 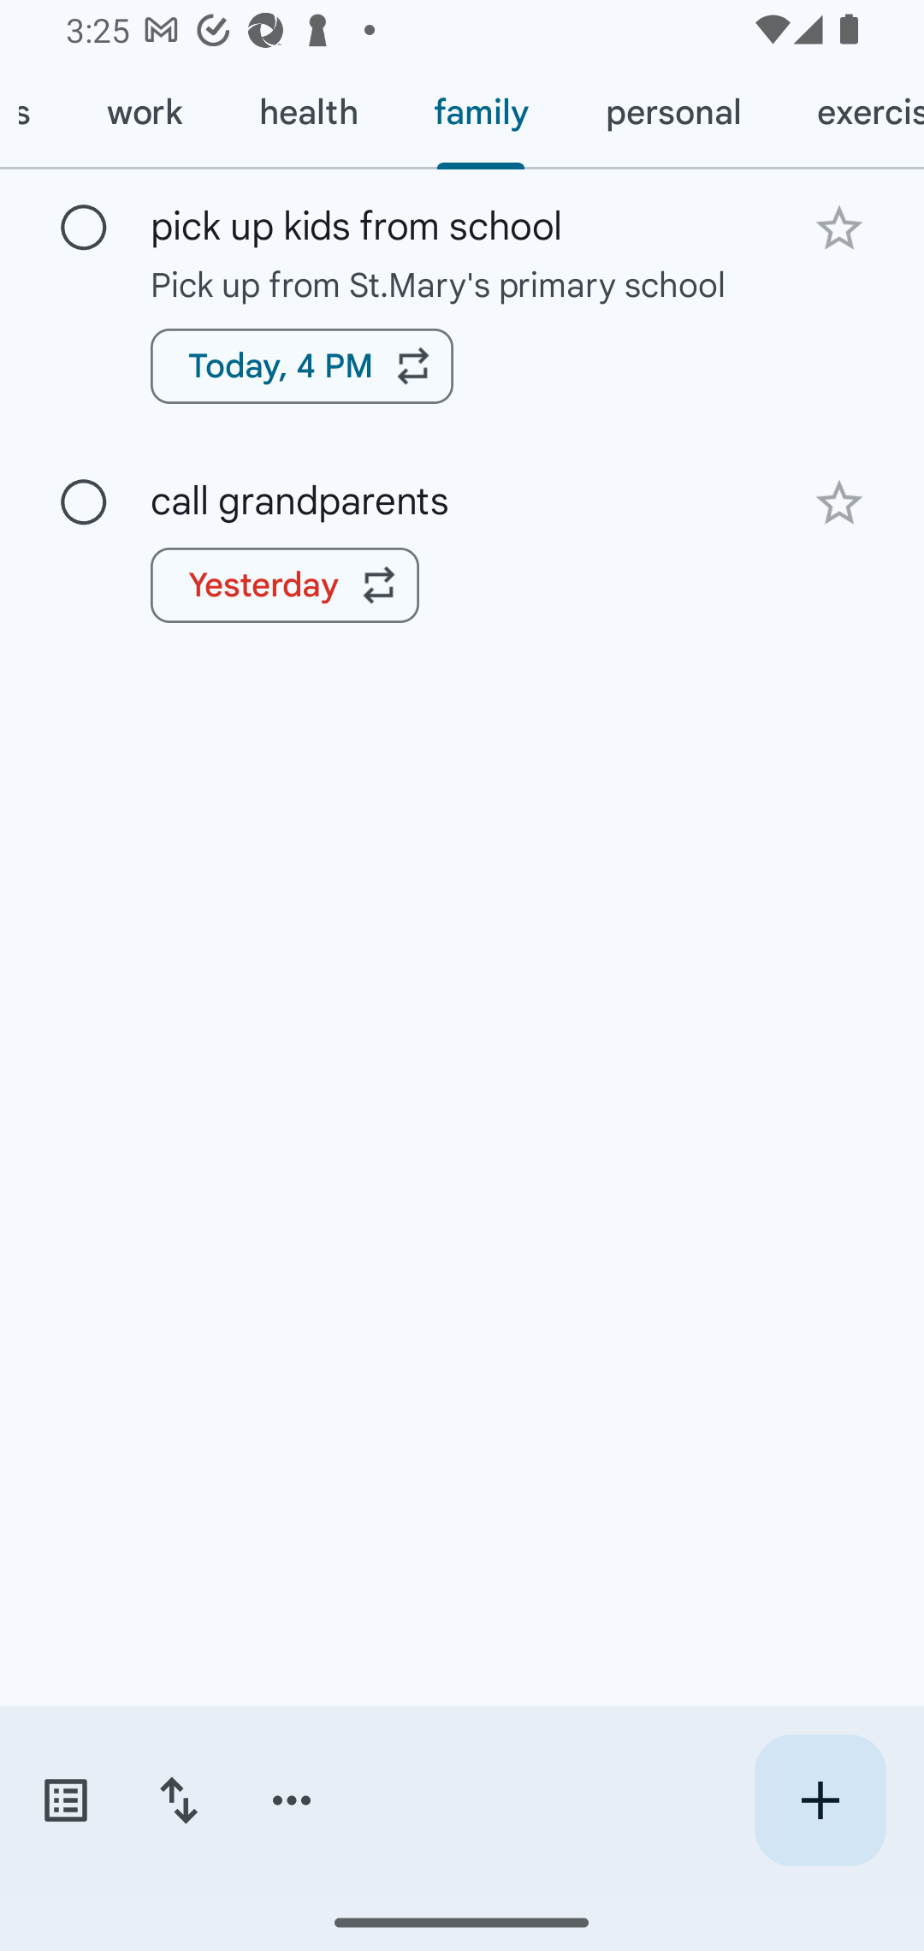 I want to click on work, so click(x=144, y=113).